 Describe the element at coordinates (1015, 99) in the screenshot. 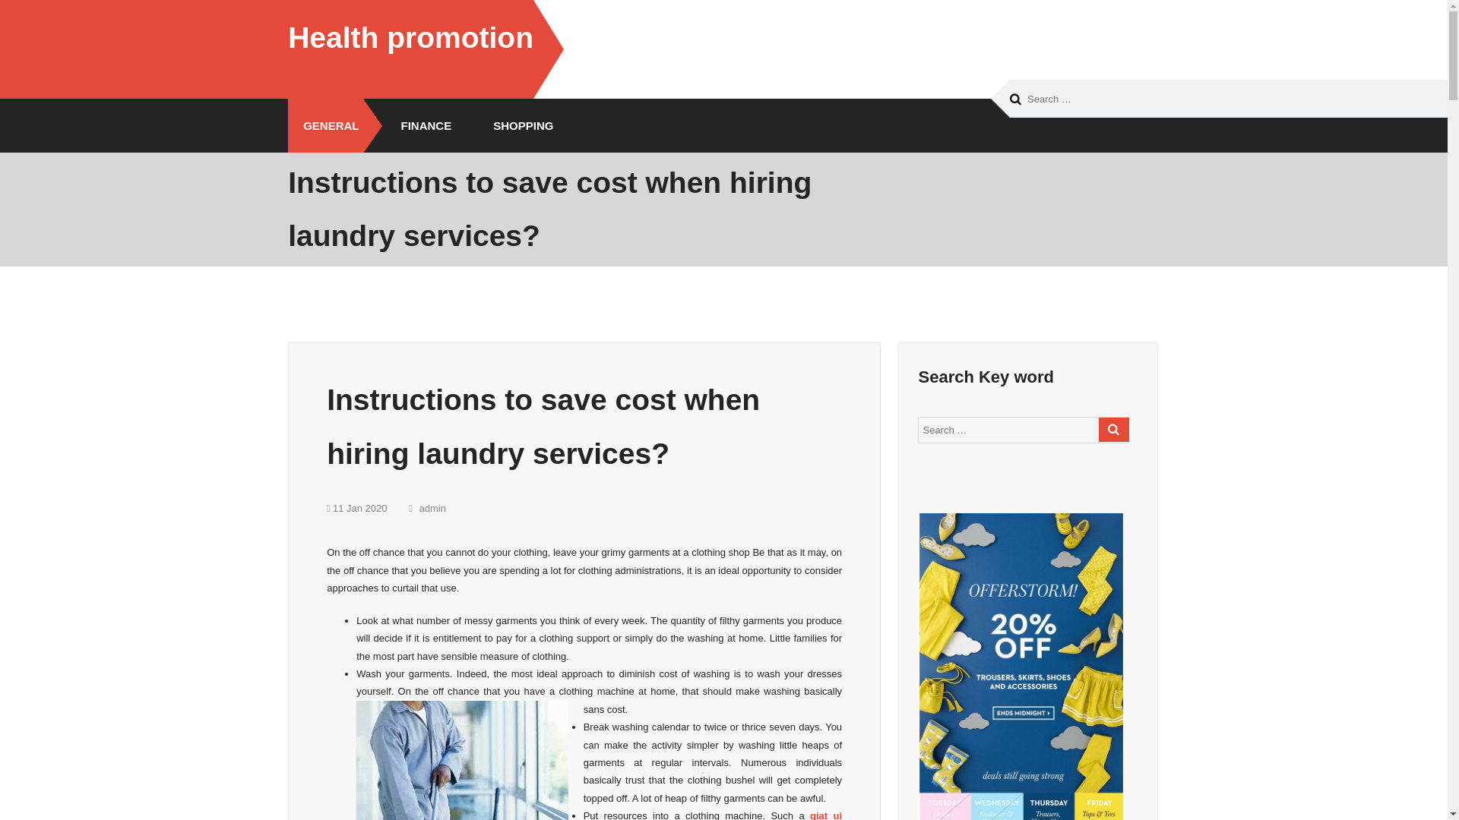

I see `Search` at that location.